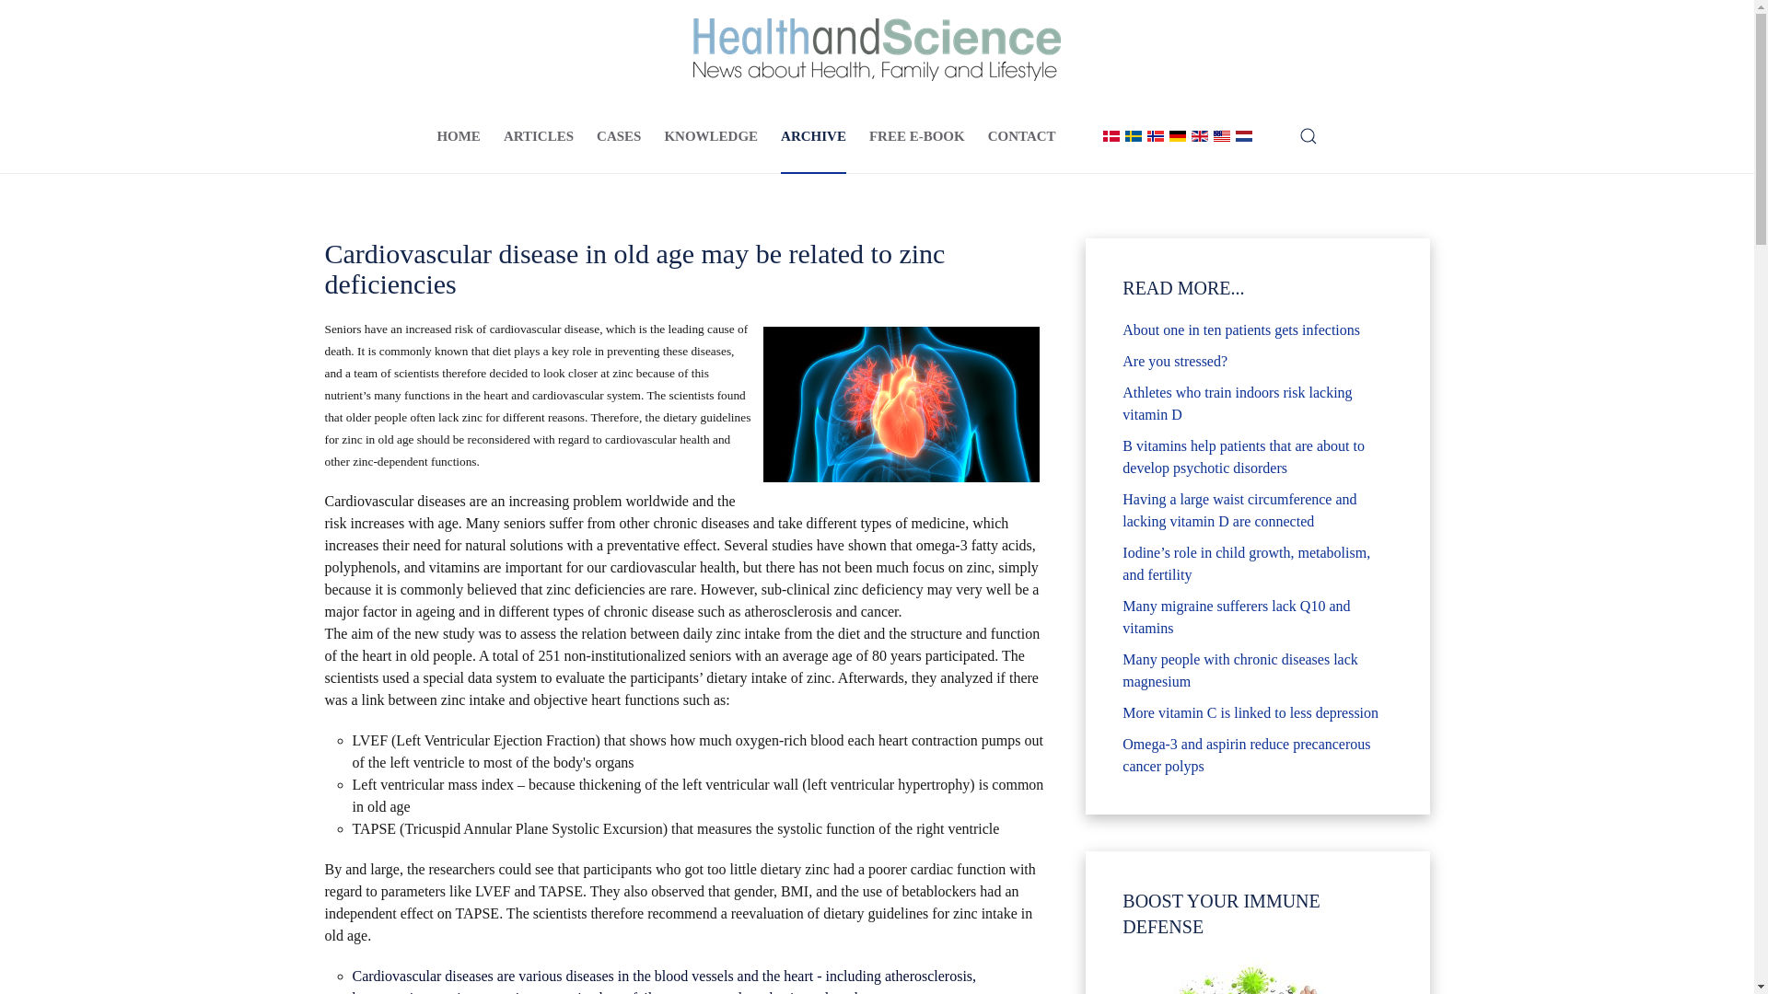 Image resolution: width=1768 pixels, height=994 pixels. What do you see at coordinates (1243, 136) in the screenshot?
I see `Dutch` at bounding box center [1243, 136].